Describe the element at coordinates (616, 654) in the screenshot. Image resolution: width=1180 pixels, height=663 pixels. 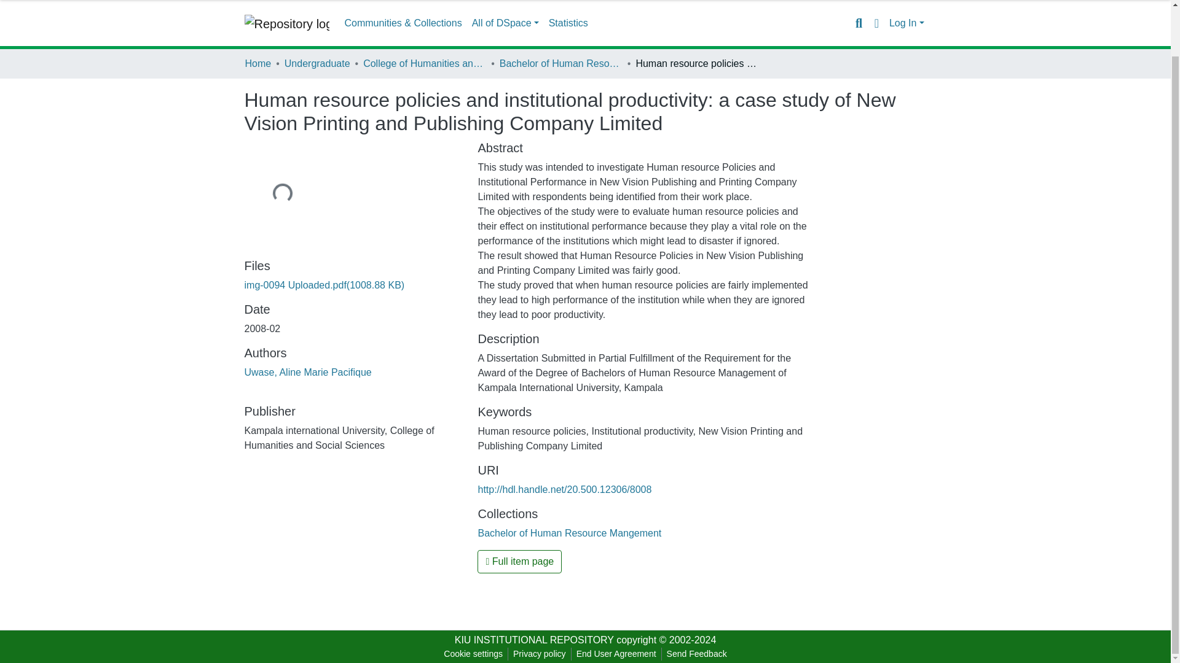
I see `End User Agreement` at that location.